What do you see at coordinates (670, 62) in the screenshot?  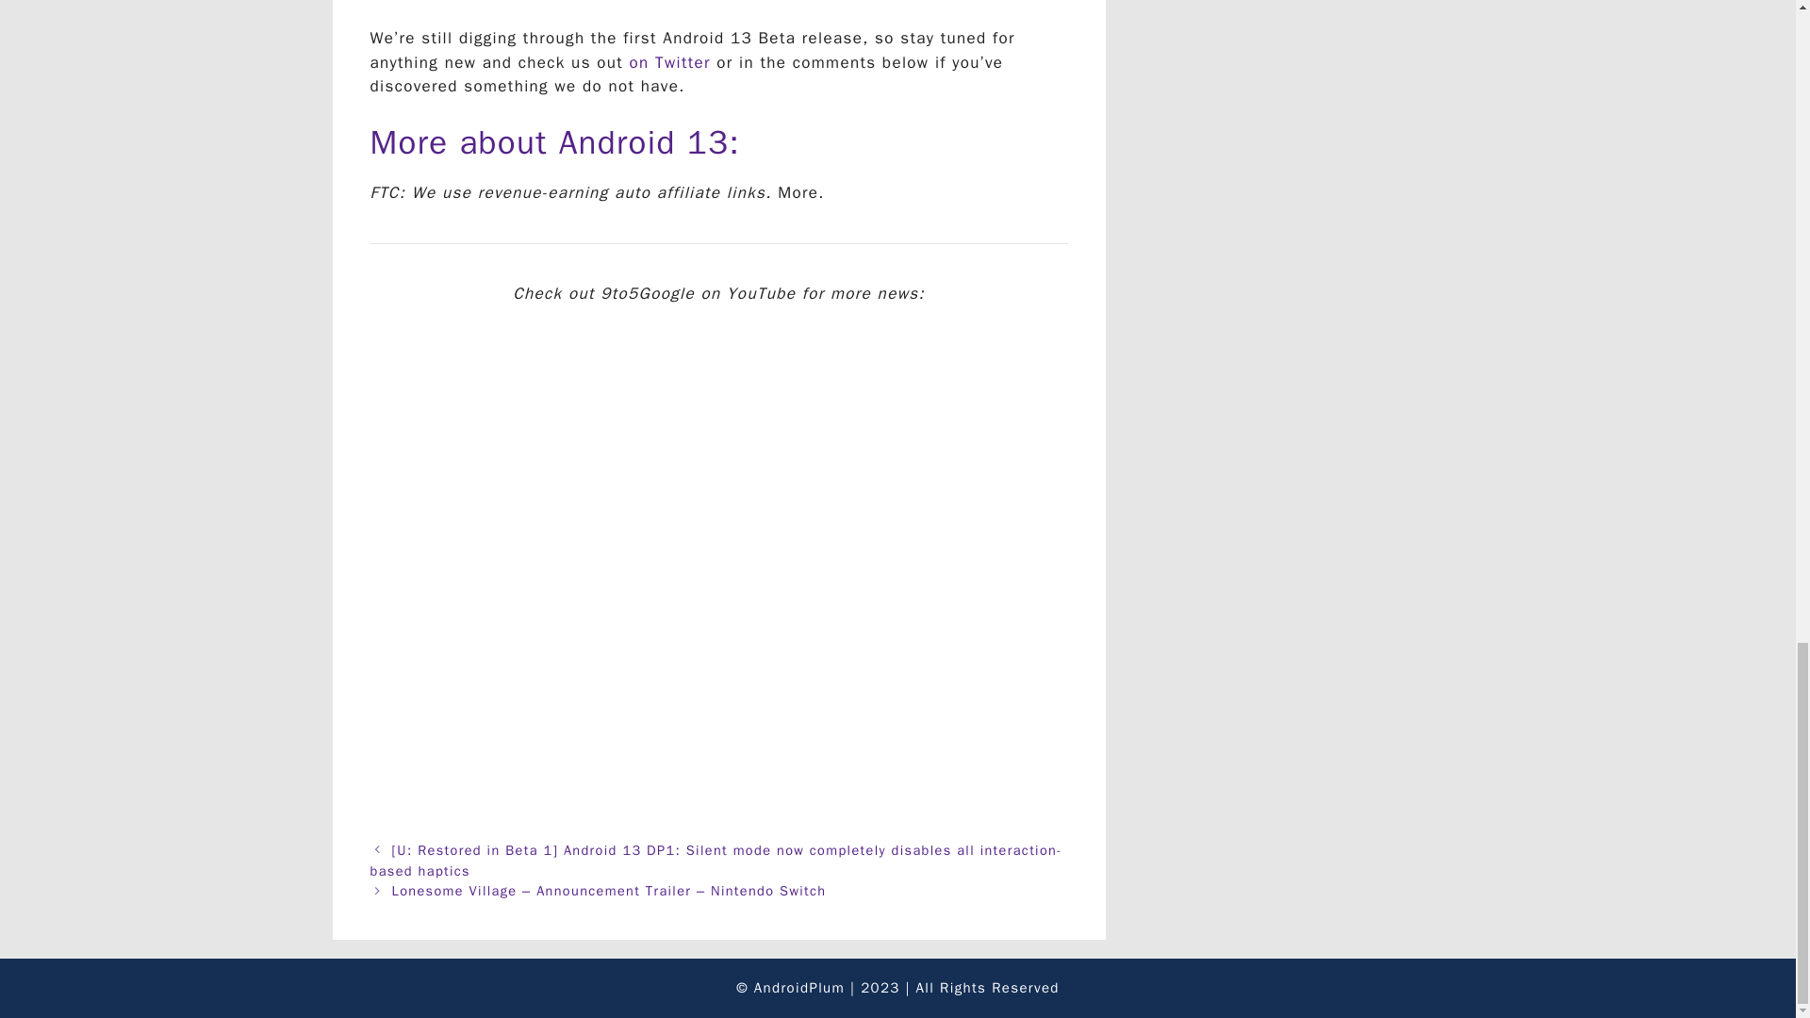 I see `on Twitter` at bounding box center [670, 62].